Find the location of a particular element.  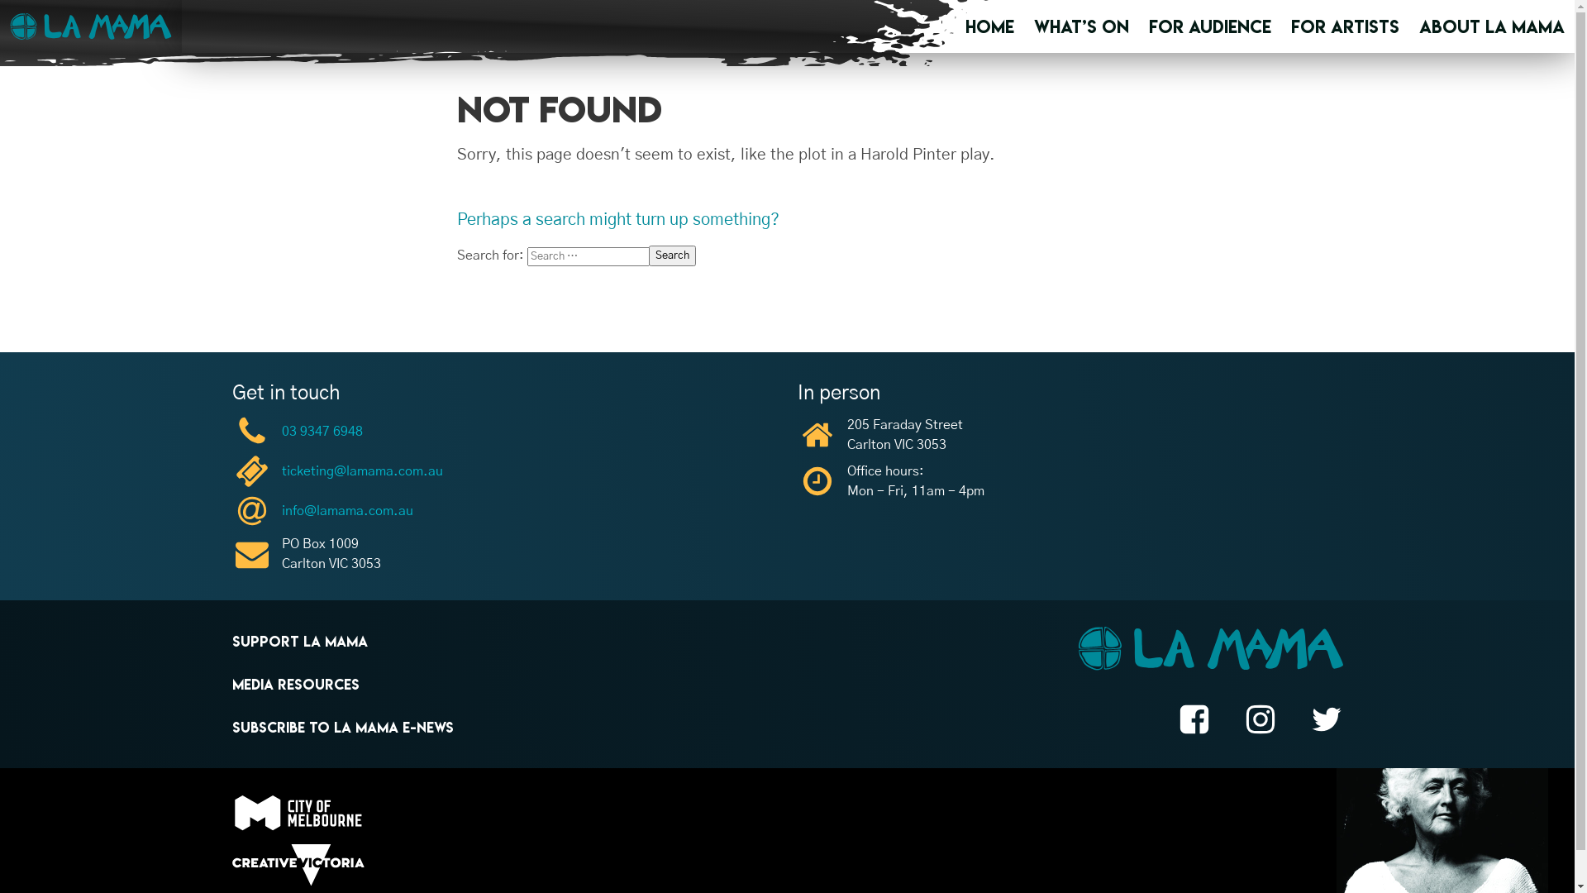

La Mama on Twitter is located at coordinates (1326, 723).